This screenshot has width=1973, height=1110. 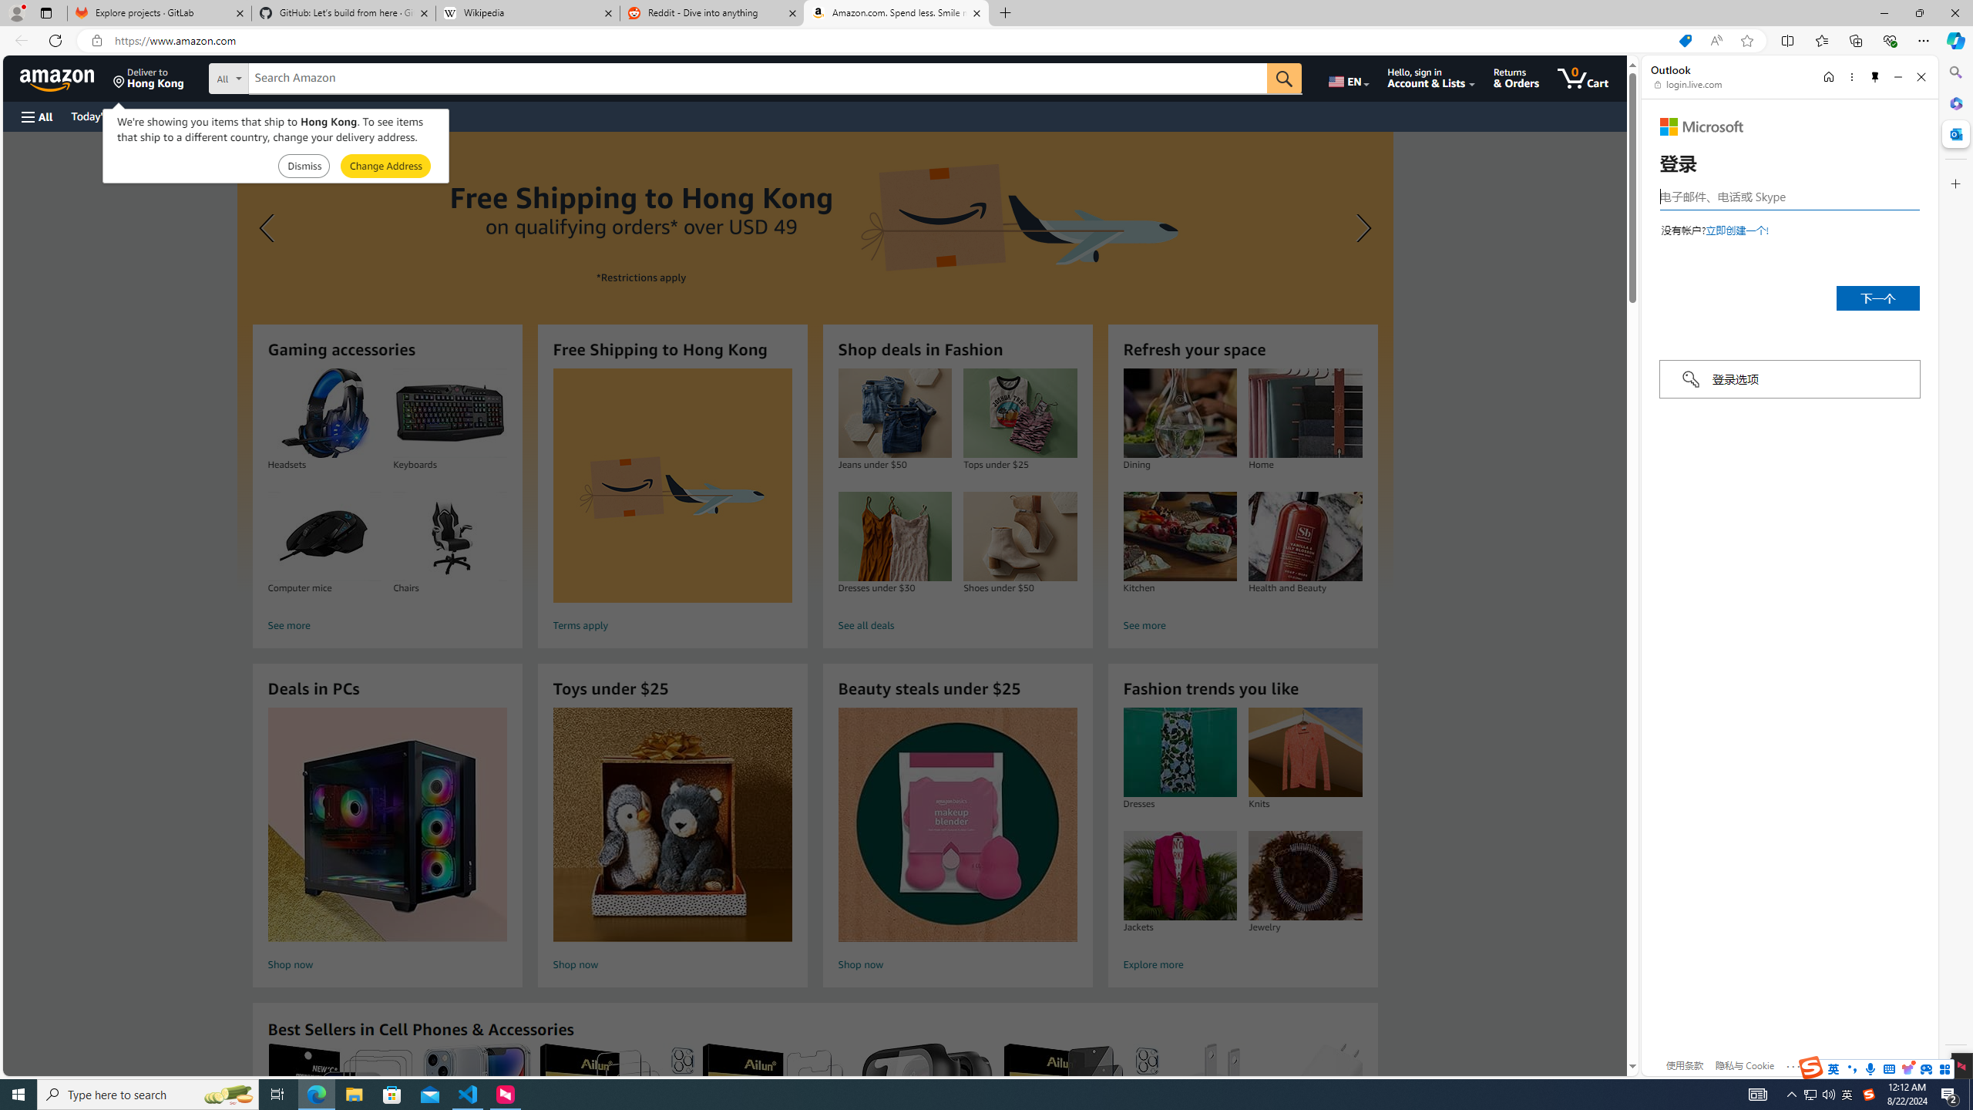 What do you see at coordinates (1432, 78) in the screenshot?
I see `Hello, sign in Account & Lists` at bounding box center [1432, 78].